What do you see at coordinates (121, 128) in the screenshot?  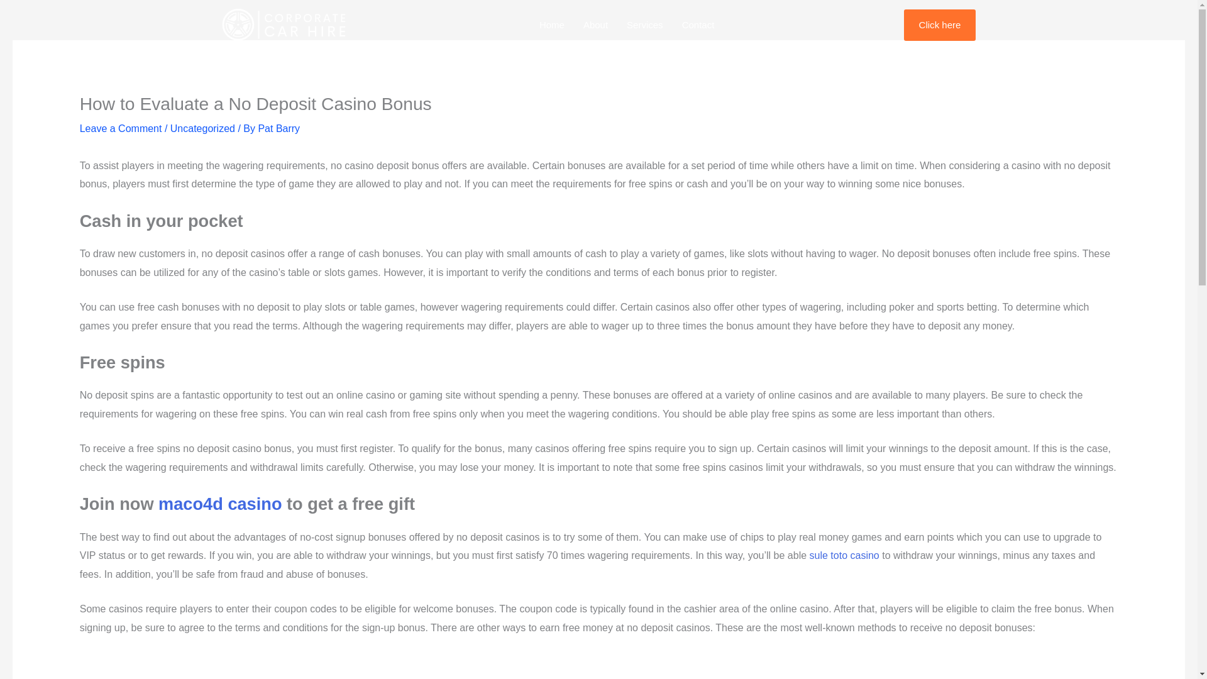 I see `Leave a Comment` at bounding box center [121, 128].